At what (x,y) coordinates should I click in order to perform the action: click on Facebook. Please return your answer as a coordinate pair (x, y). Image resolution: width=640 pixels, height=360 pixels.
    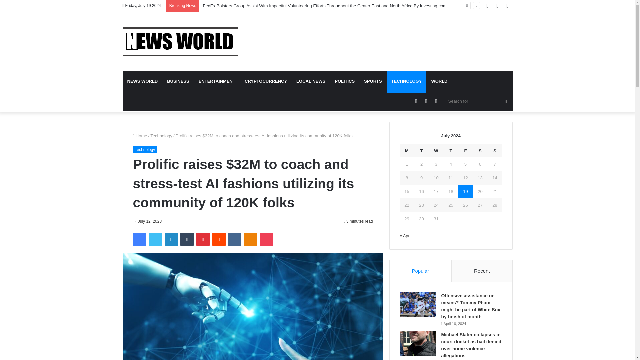
    Looking at the image, I should click on (139, 239).